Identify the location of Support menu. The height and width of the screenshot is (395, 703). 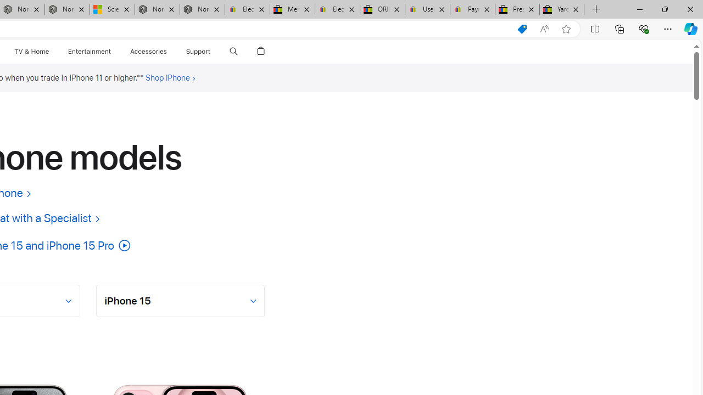
(213, 52).